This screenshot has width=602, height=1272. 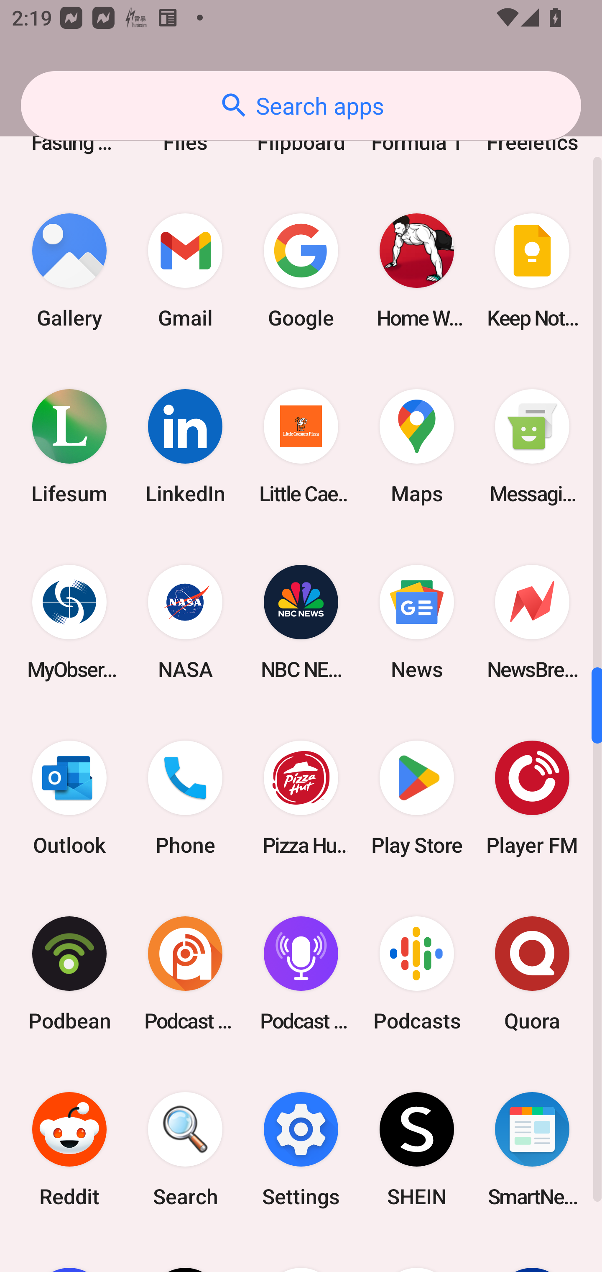 I want to click on Little Caesars Pizza, so click(x=301, y=446).